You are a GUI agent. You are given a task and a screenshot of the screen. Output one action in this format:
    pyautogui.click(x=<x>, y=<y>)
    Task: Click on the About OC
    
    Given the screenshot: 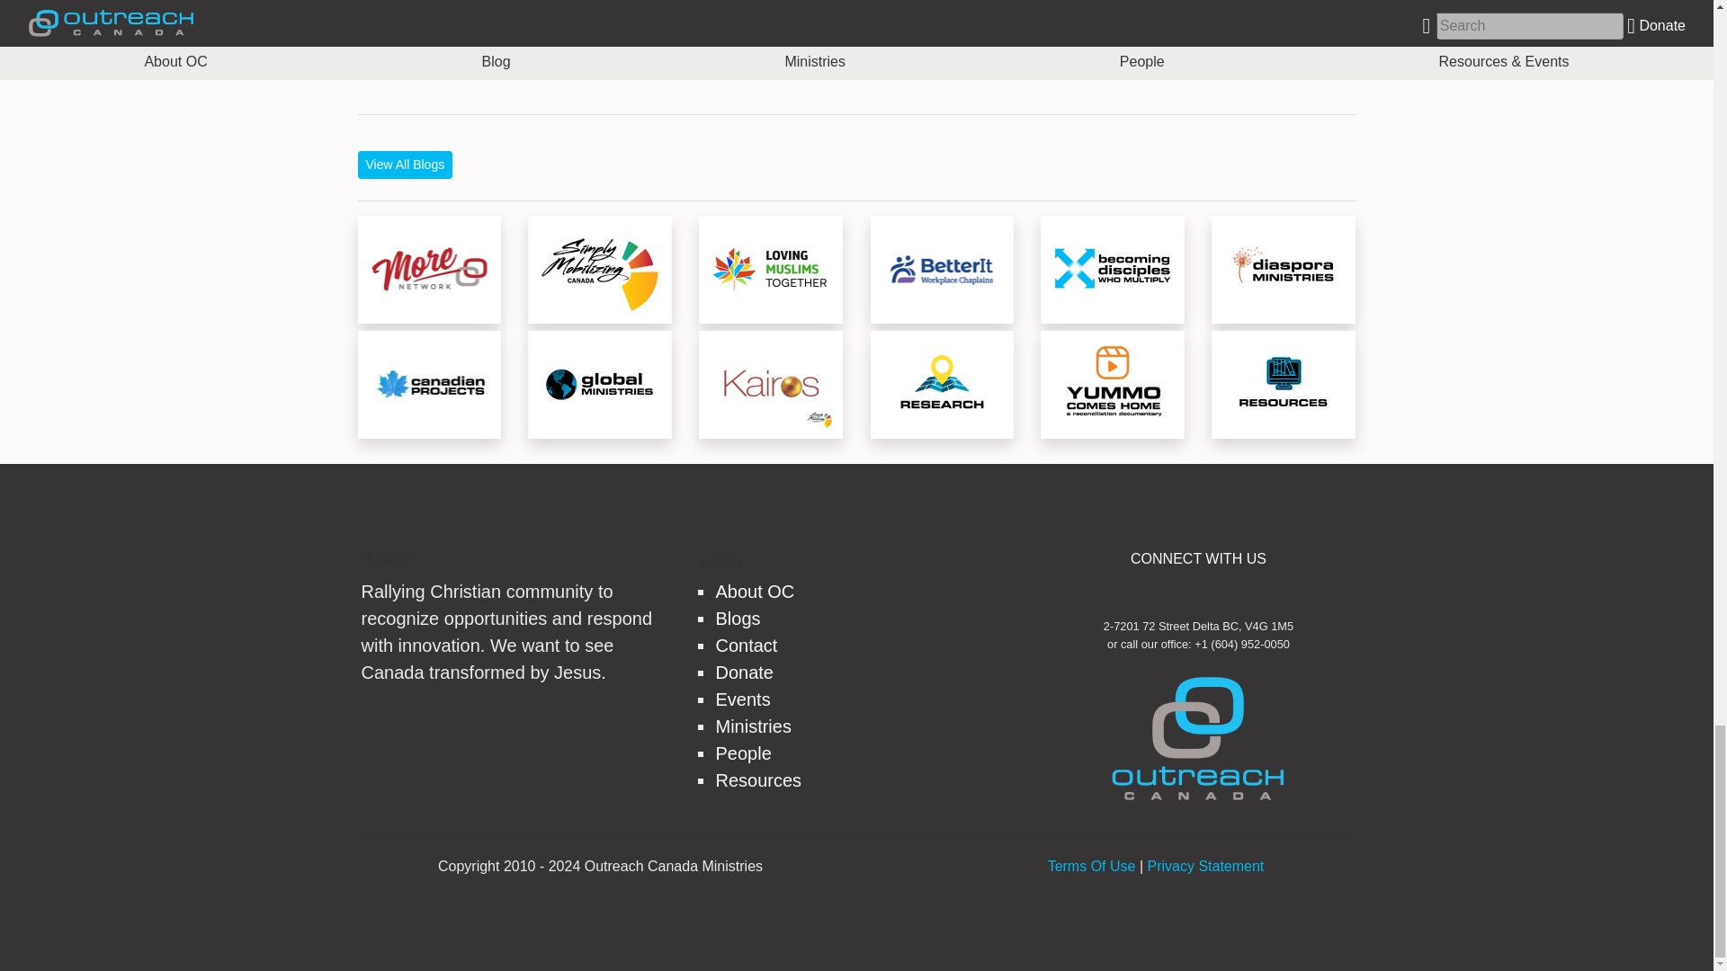 What is the action you would take?
    pyautogui.click(x=754, y=591)
    